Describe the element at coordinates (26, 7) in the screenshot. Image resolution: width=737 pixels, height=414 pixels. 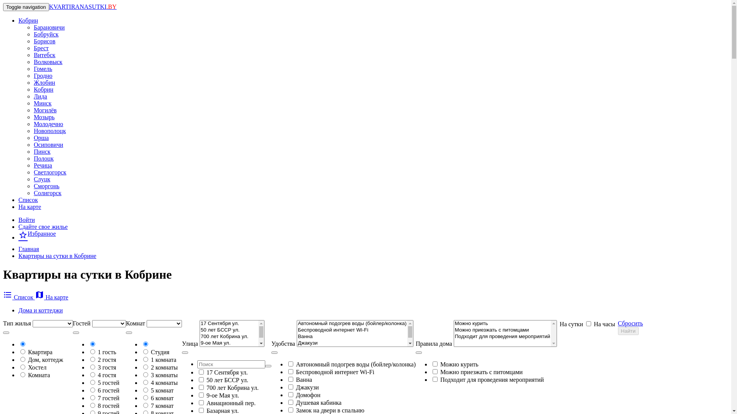
I see `Toggle navigation` at that location.